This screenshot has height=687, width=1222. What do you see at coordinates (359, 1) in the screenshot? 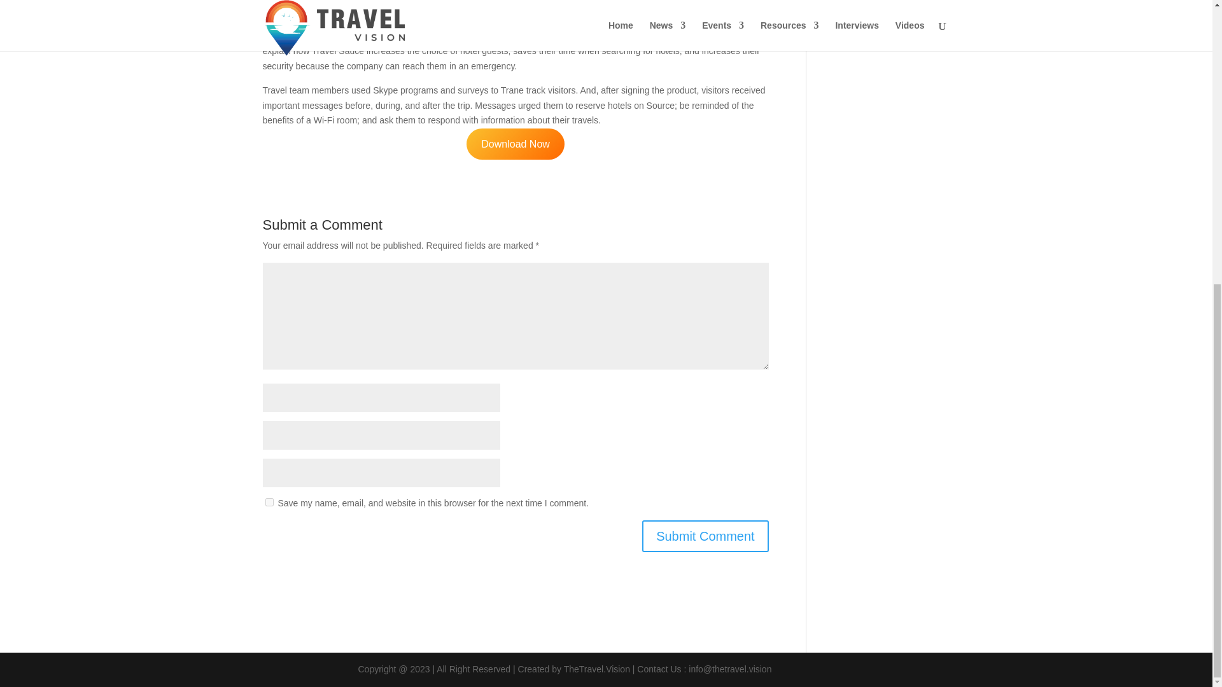
I see `app` at bounding box center [359, 1].